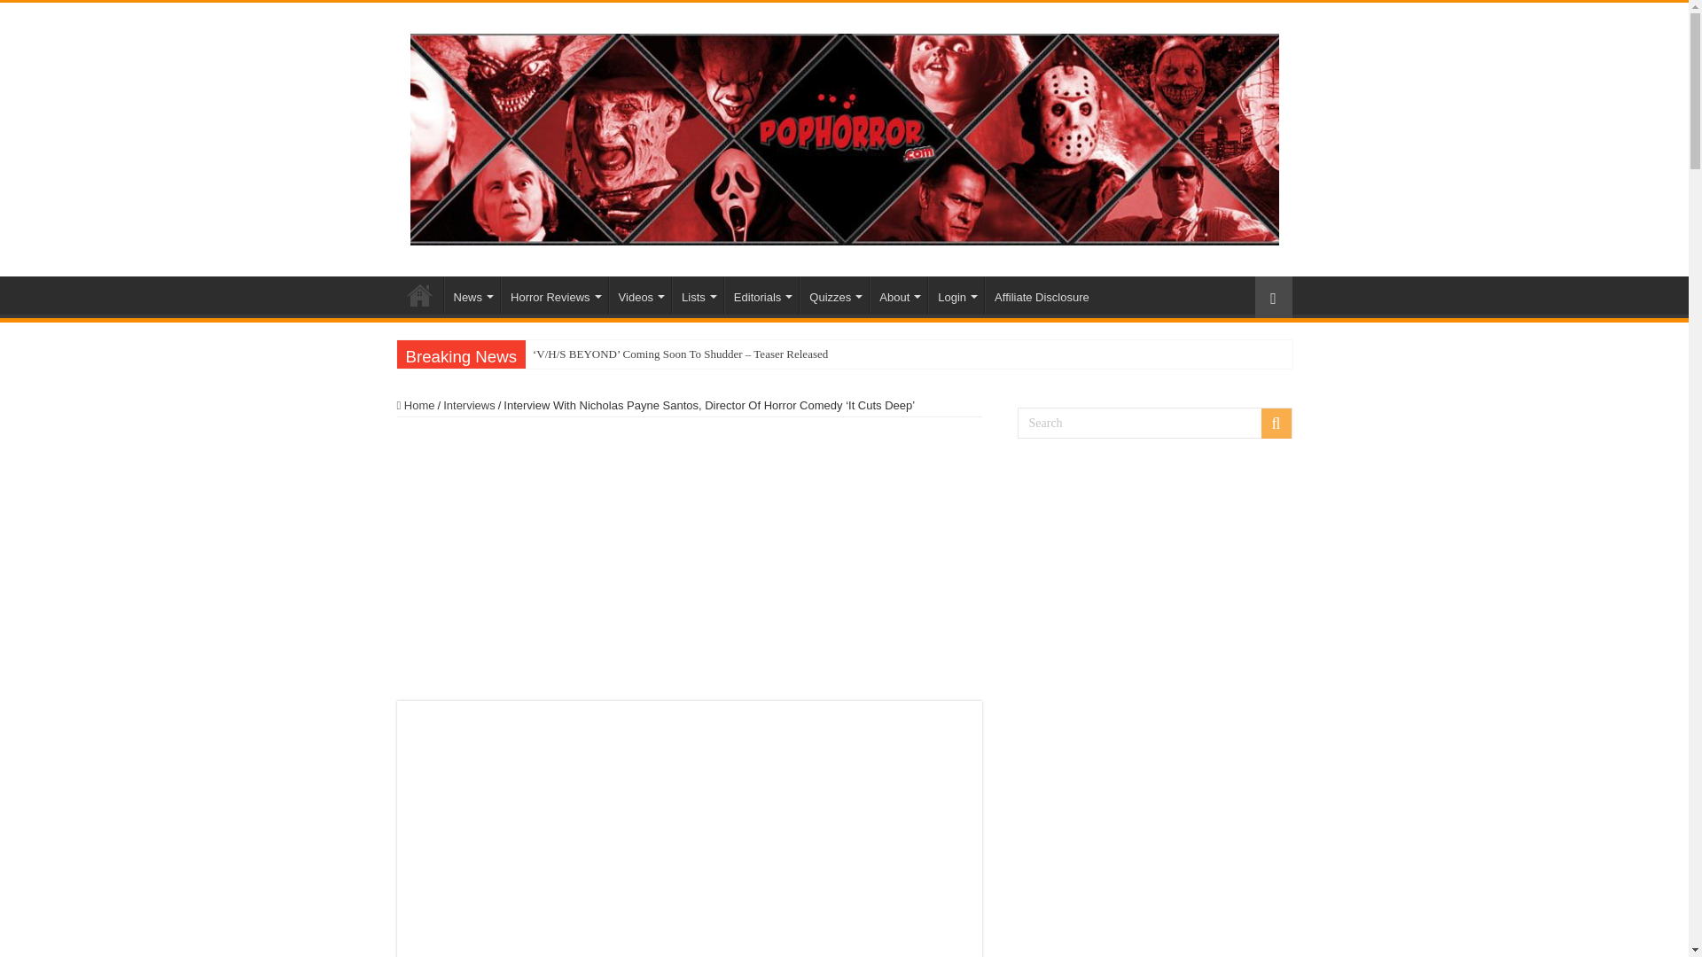 The height and width of the screenshot is (957, 1702). What do you see at coordinates (419, 295) in the screenshot?
I see `PopHorror` at bounding box center [419, 295].